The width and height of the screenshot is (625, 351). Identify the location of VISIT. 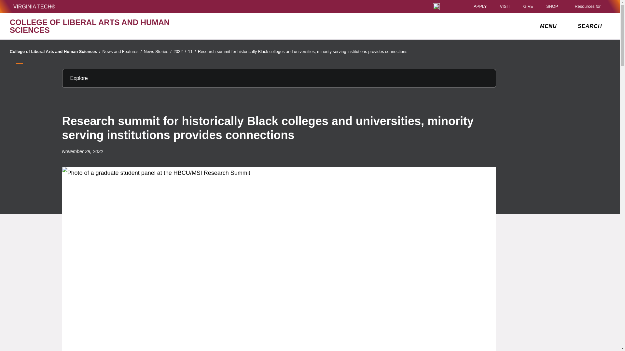
(505, 6).